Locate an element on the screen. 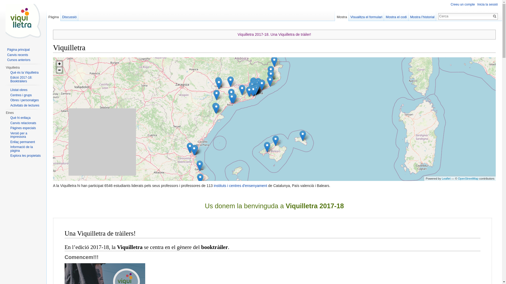 The image size is (506, 284). El Quint is located at coordinates (190, 148).